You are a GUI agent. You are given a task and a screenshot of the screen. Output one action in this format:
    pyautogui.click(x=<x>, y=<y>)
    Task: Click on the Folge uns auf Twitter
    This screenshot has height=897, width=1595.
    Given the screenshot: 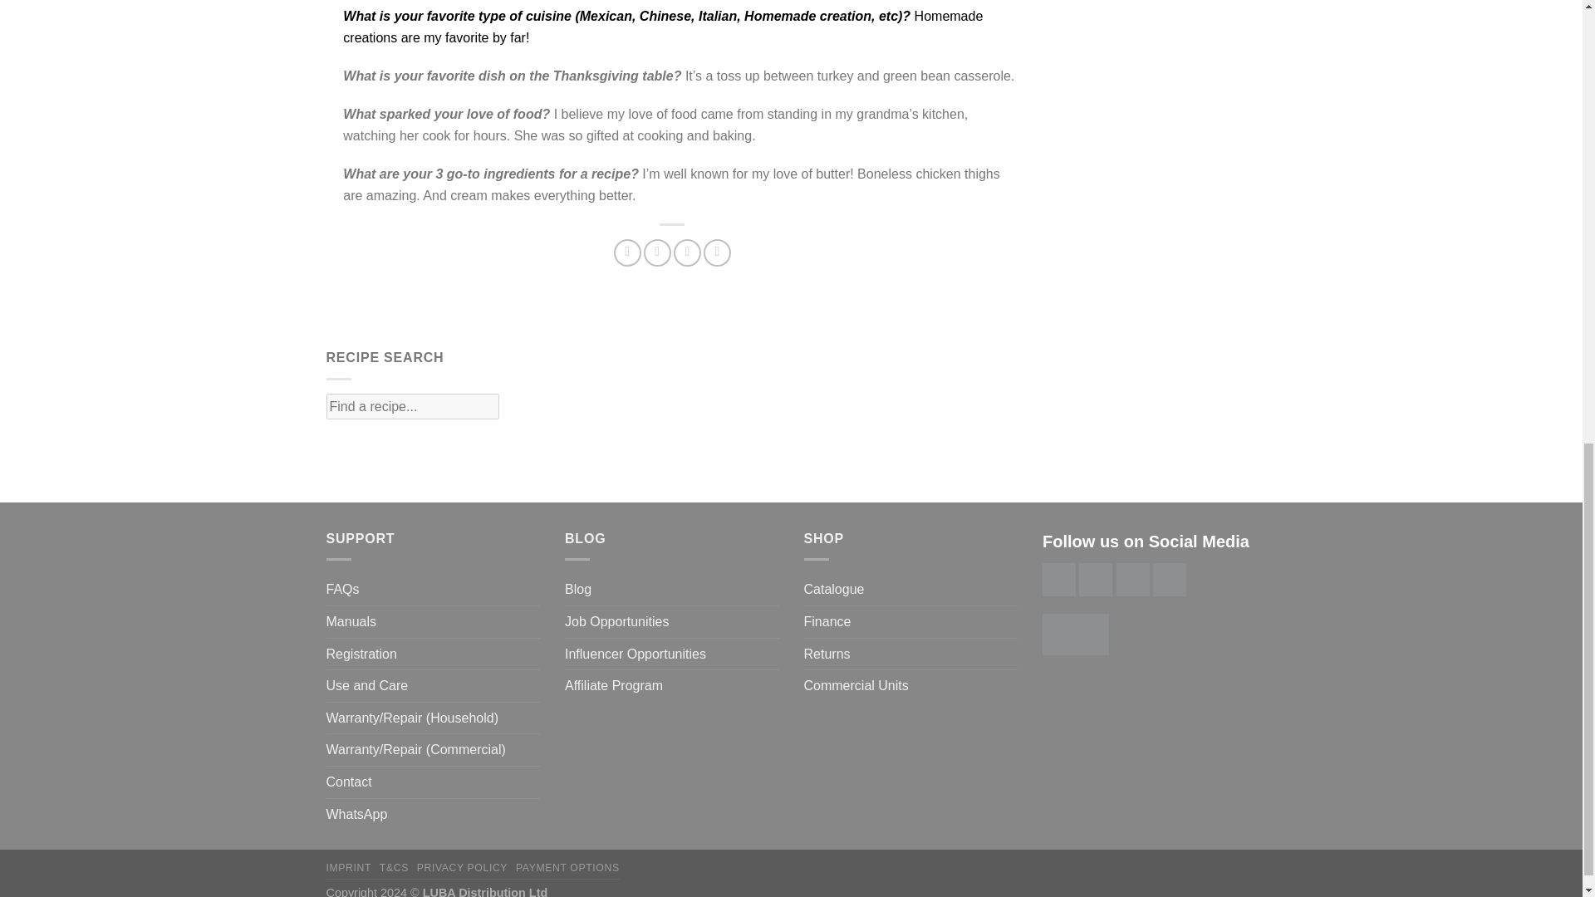 What is the action you would take?
    pyautogui.click(x=1095, y=580)
    